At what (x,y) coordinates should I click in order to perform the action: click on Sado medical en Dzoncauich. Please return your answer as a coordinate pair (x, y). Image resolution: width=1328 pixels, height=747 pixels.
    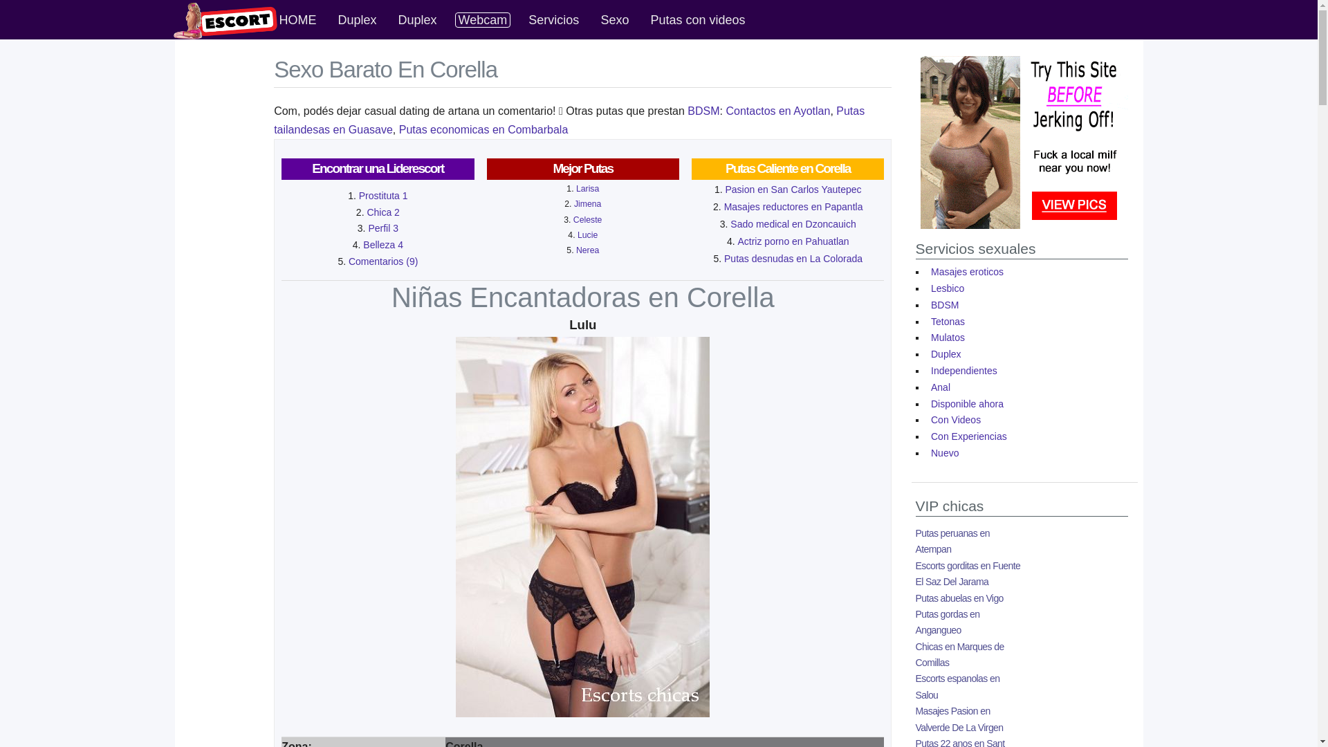
    Looking at the image, I should click on (793, 224).